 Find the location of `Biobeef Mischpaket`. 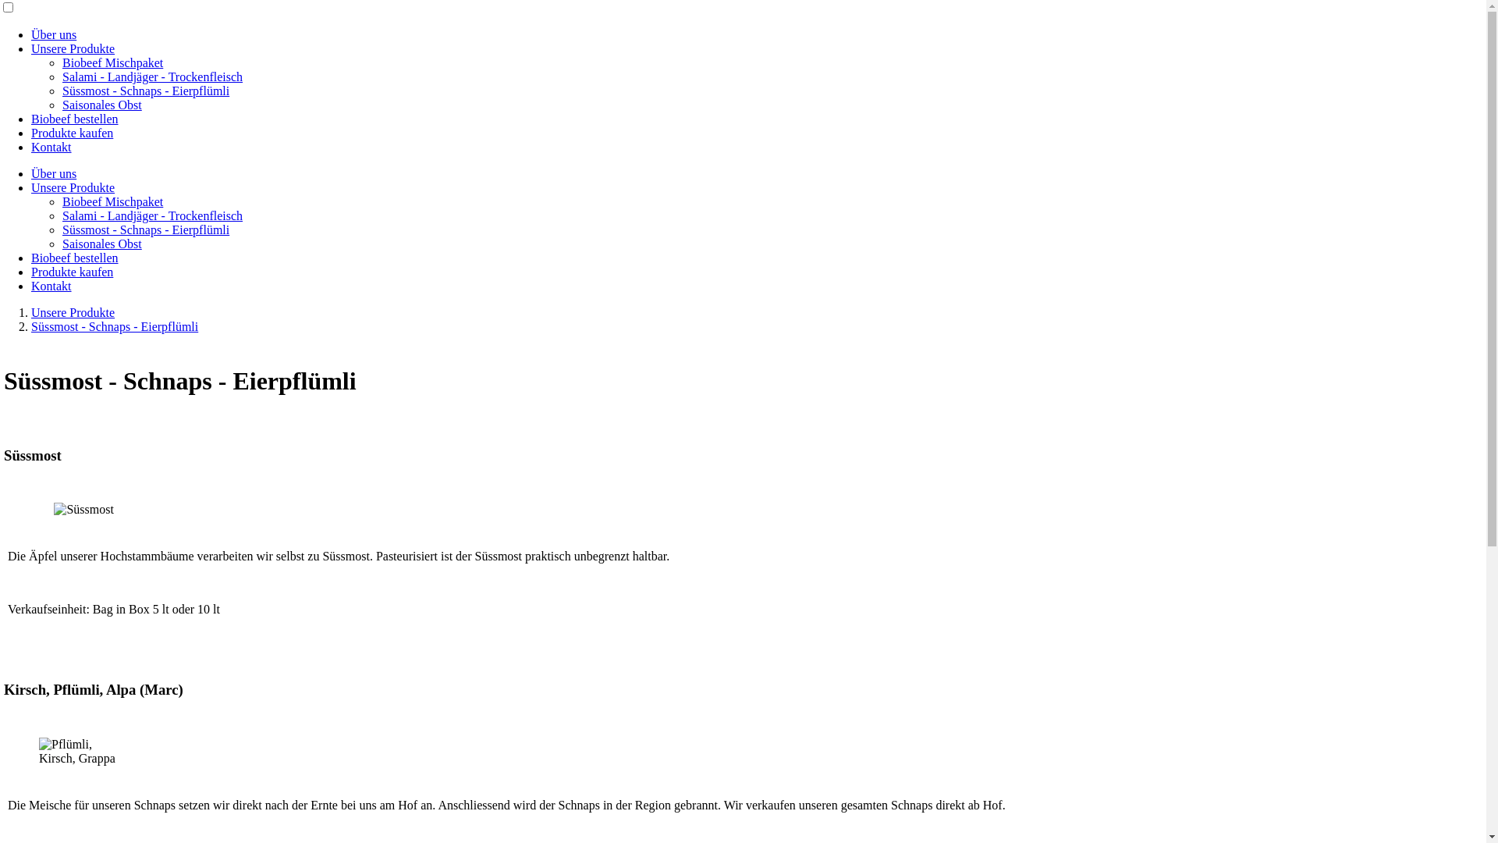

Biobeef Mischpaket is located at coordinates (112, 201).